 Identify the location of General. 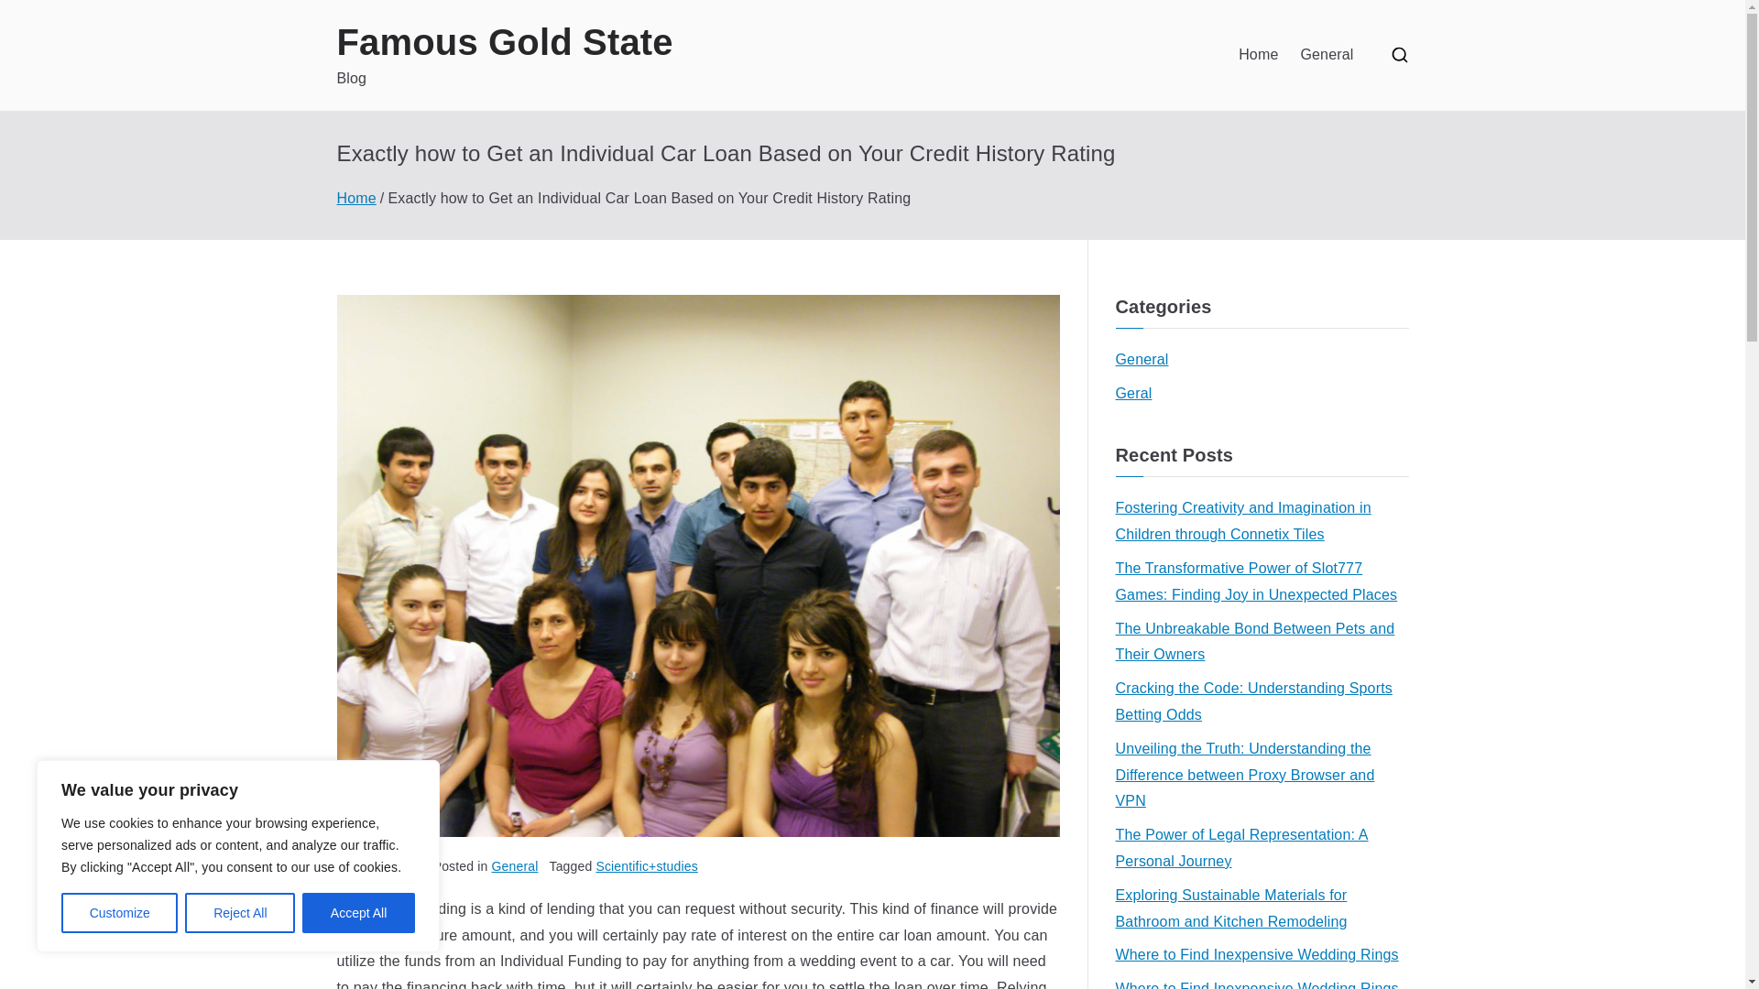
(1142, 361).